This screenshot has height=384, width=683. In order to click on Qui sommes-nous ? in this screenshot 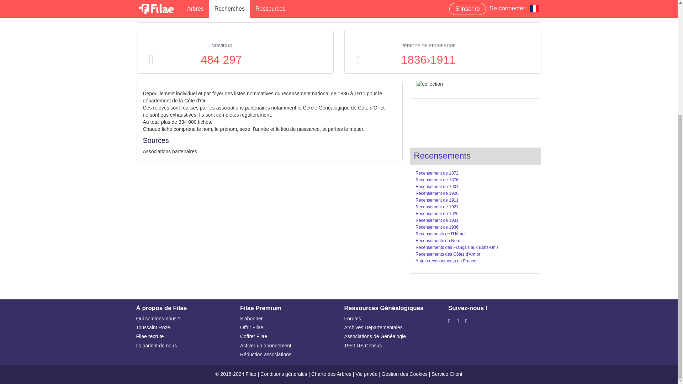, I will do `click(183, 319)`.